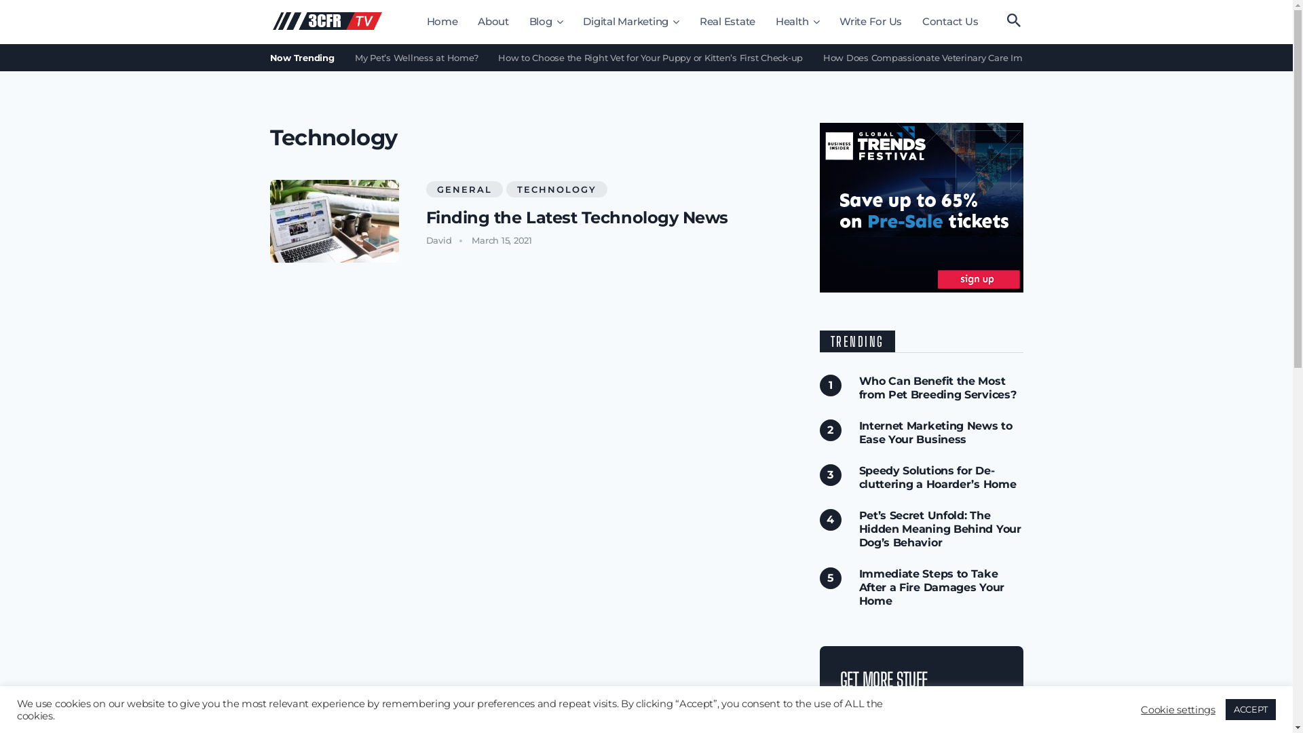  Describe the element at coordinates (871, 22) in the screenshot. I see `Write For Us` at that location.